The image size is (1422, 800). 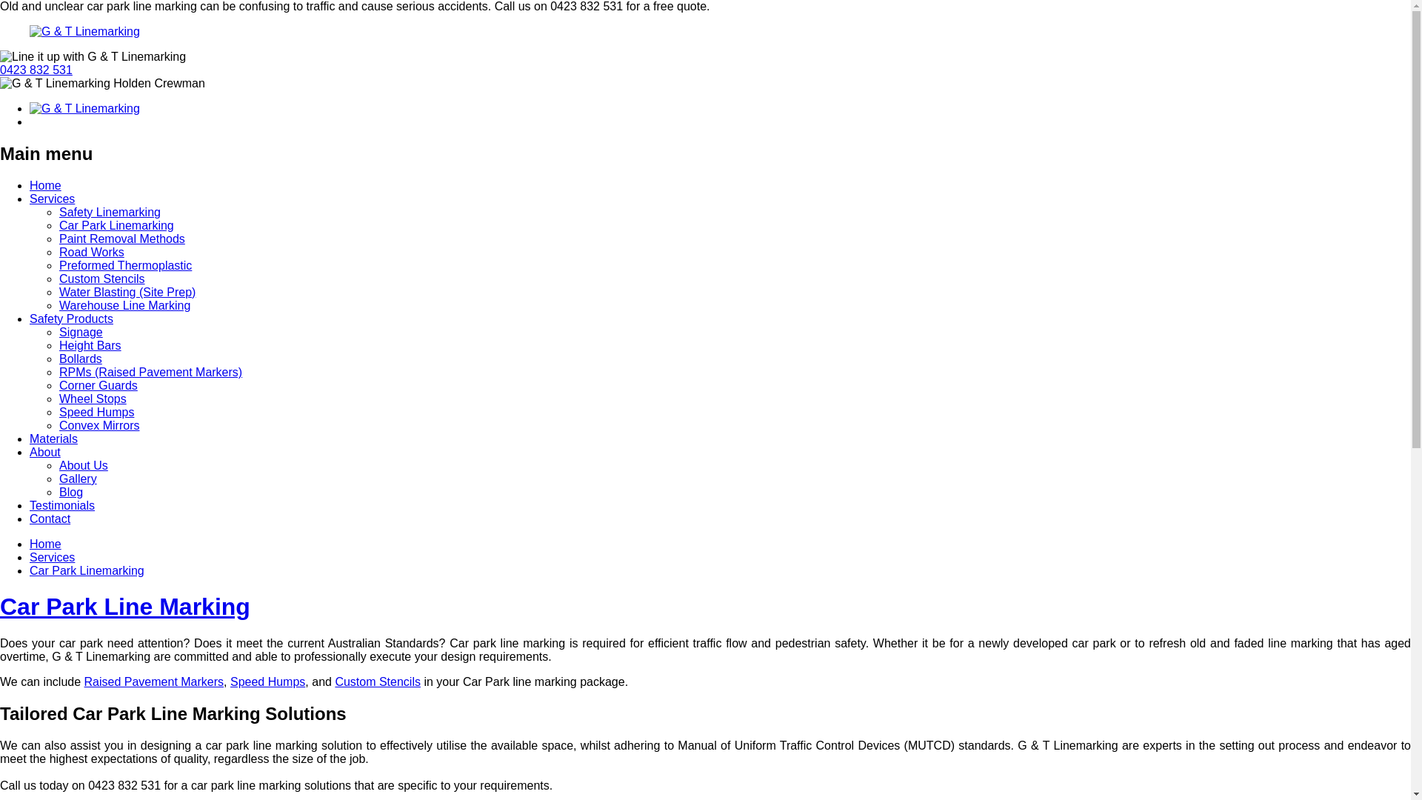 What do you see at coordinates (62, 505) in the screenshot?
I see `Testimonials` at bounding box center [62, 505].